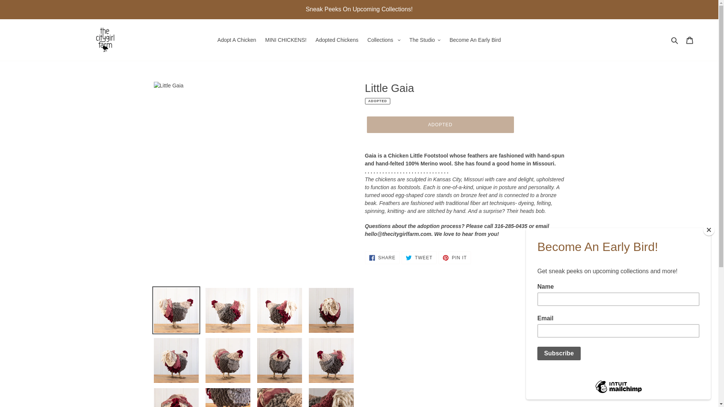 This screenshot has width=724, height=407. What do you see at coordinates (286, 39) in the screenshot?
I see `MINI CHICKENS!` at bounding box center [286, 39].